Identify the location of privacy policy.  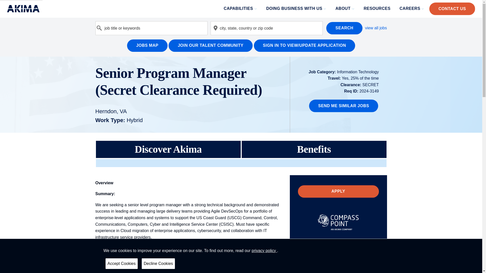
(264, 251).